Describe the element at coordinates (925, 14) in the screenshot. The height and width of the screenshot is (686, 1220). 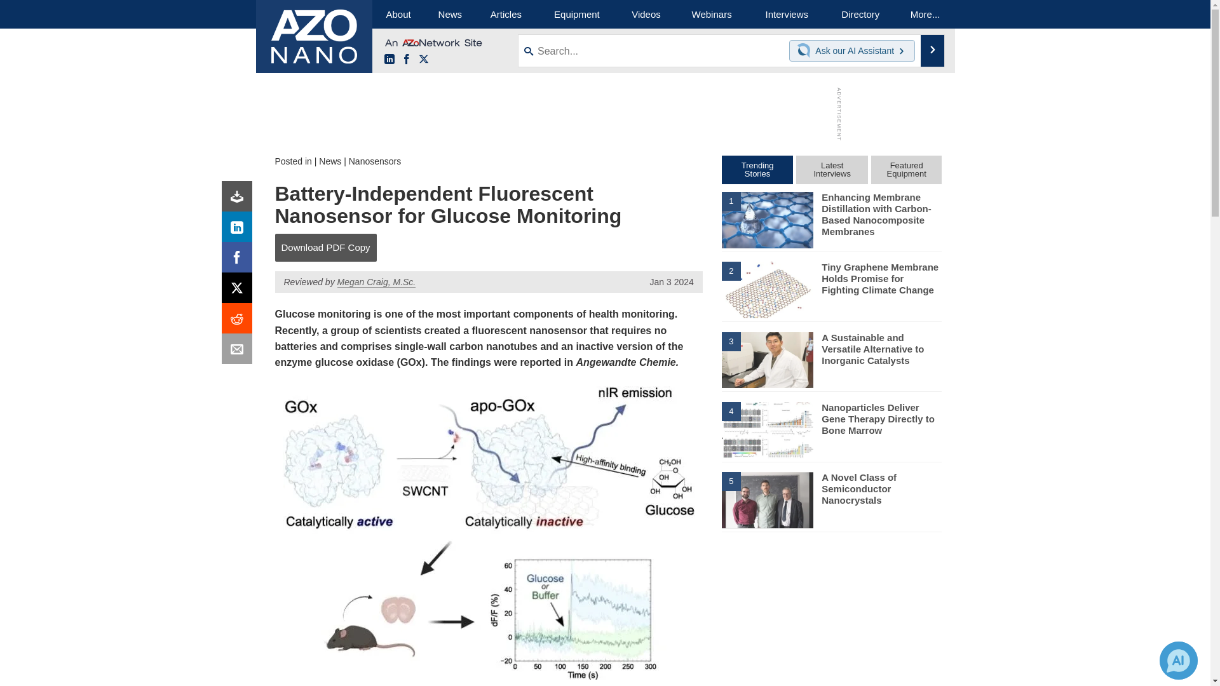
I see `More...` at that location.